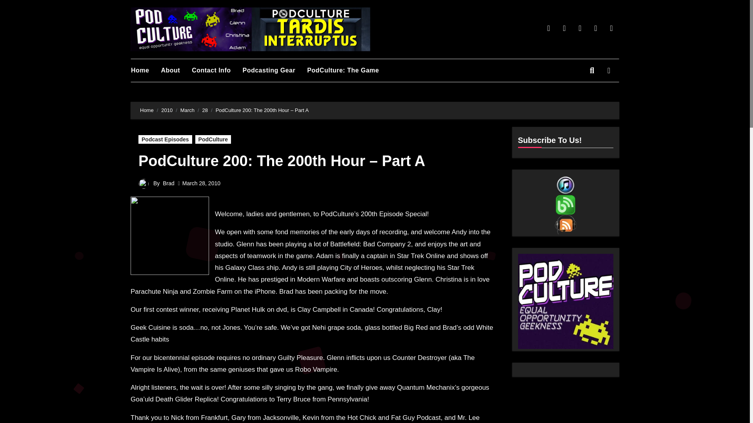  What do you see at coordinates (275, 70) in the screenshot?
I see `Podcasting Gear` at bounding box center [275, 70].